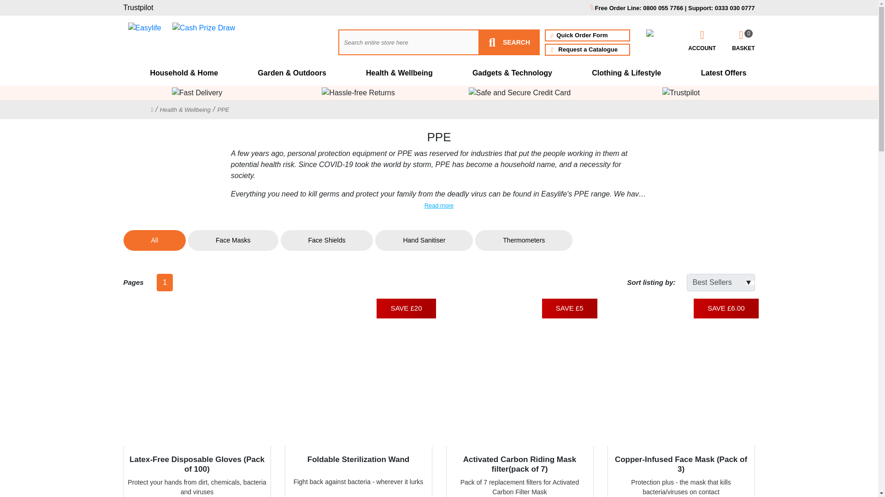 The height and width of the screenshot is (497, 885). Describe the element at coordinates (587, 50) in the screenshot. I see `SEARCH` at that location.